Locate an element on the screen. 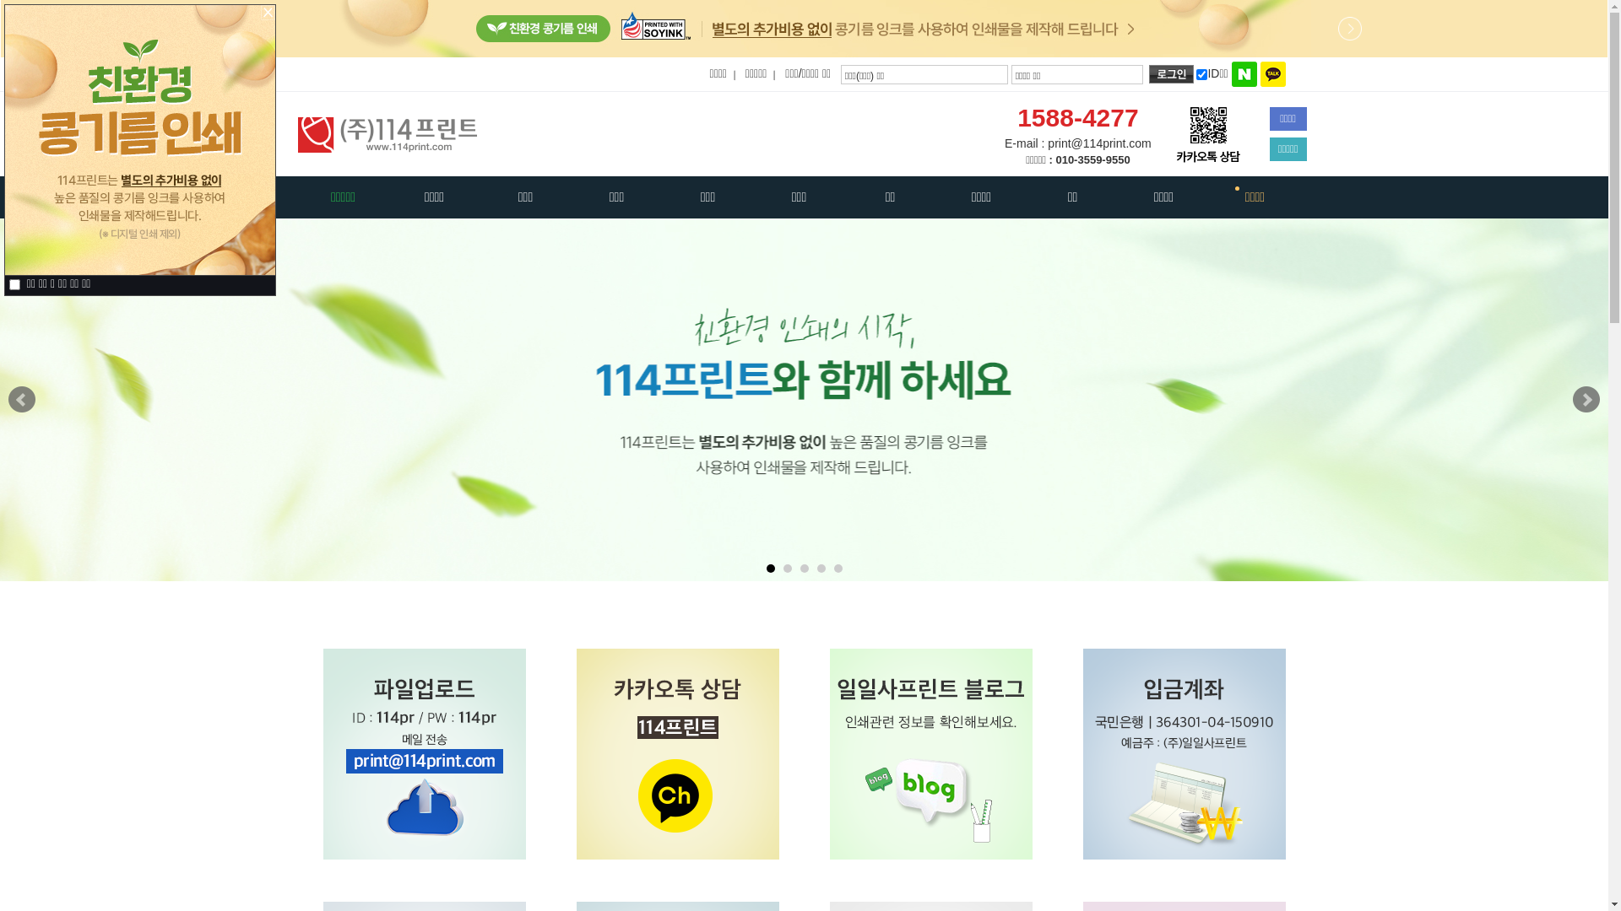 The image size is (1621, 911). 4 is located at coordinates (821, 569).